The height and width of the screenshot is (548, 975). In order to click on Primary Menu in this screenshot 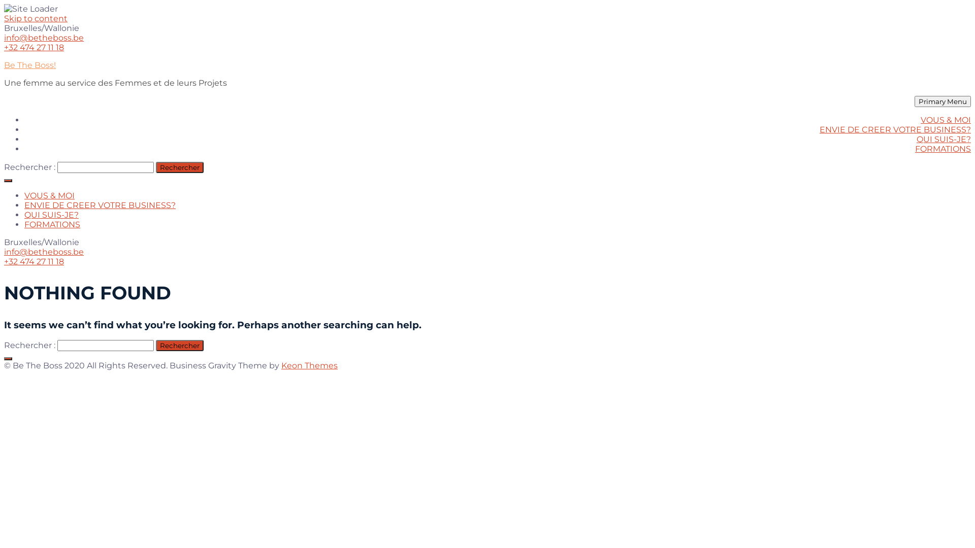, I will do `click(942, 101)`.